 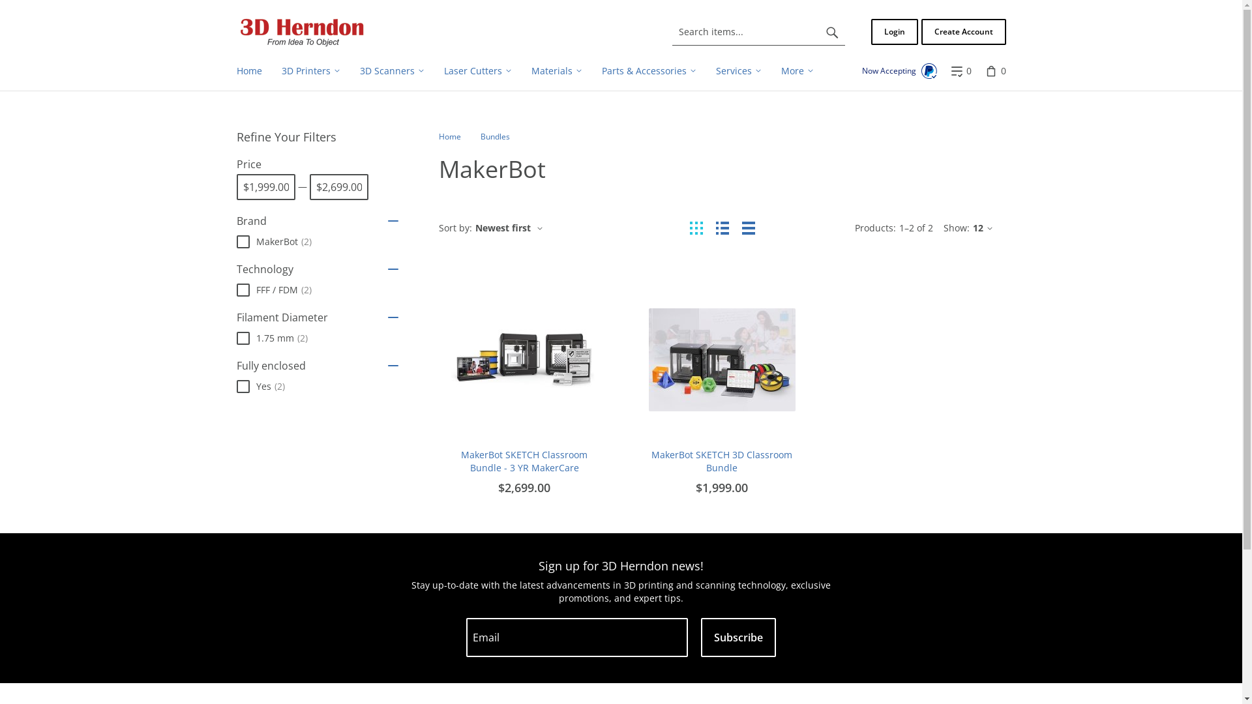 What do you see at coordinates (649, 71) in the screenshot?
I see `Parts & Accessories` at bounding box center [649, 71].